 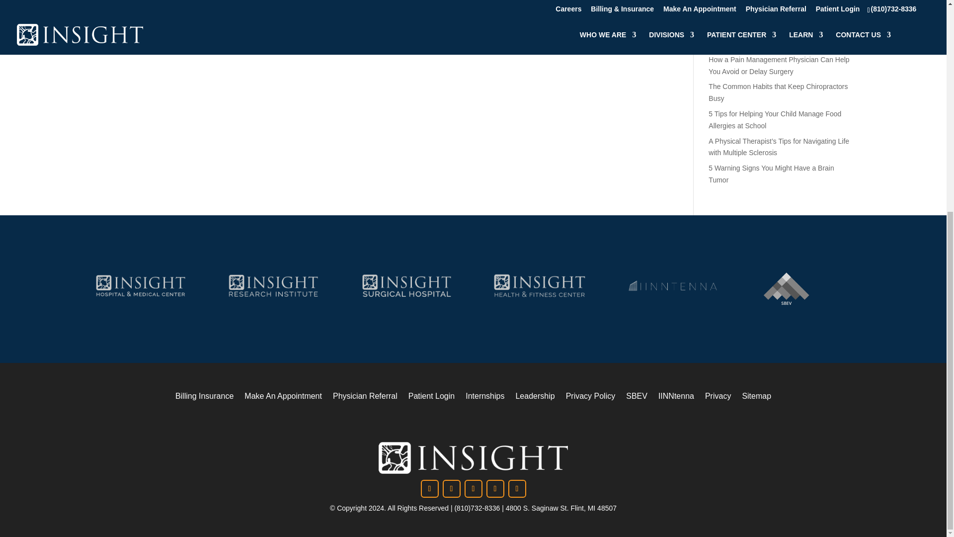 I want to click on Follow on Instagram, so click(x=451, y=489).